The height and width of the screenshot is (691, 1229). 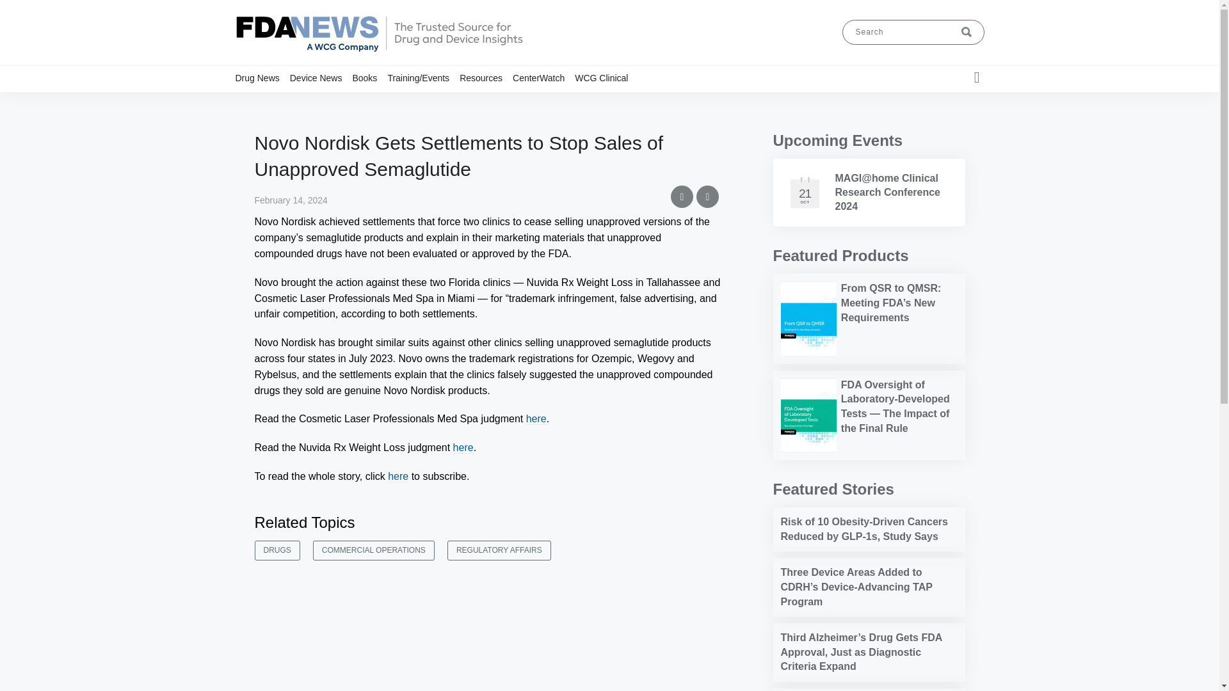 What do you see at coordinates (451, 102) in the screenshot?
I see `Webinar Training Pass` at bounding box center [451, 102].